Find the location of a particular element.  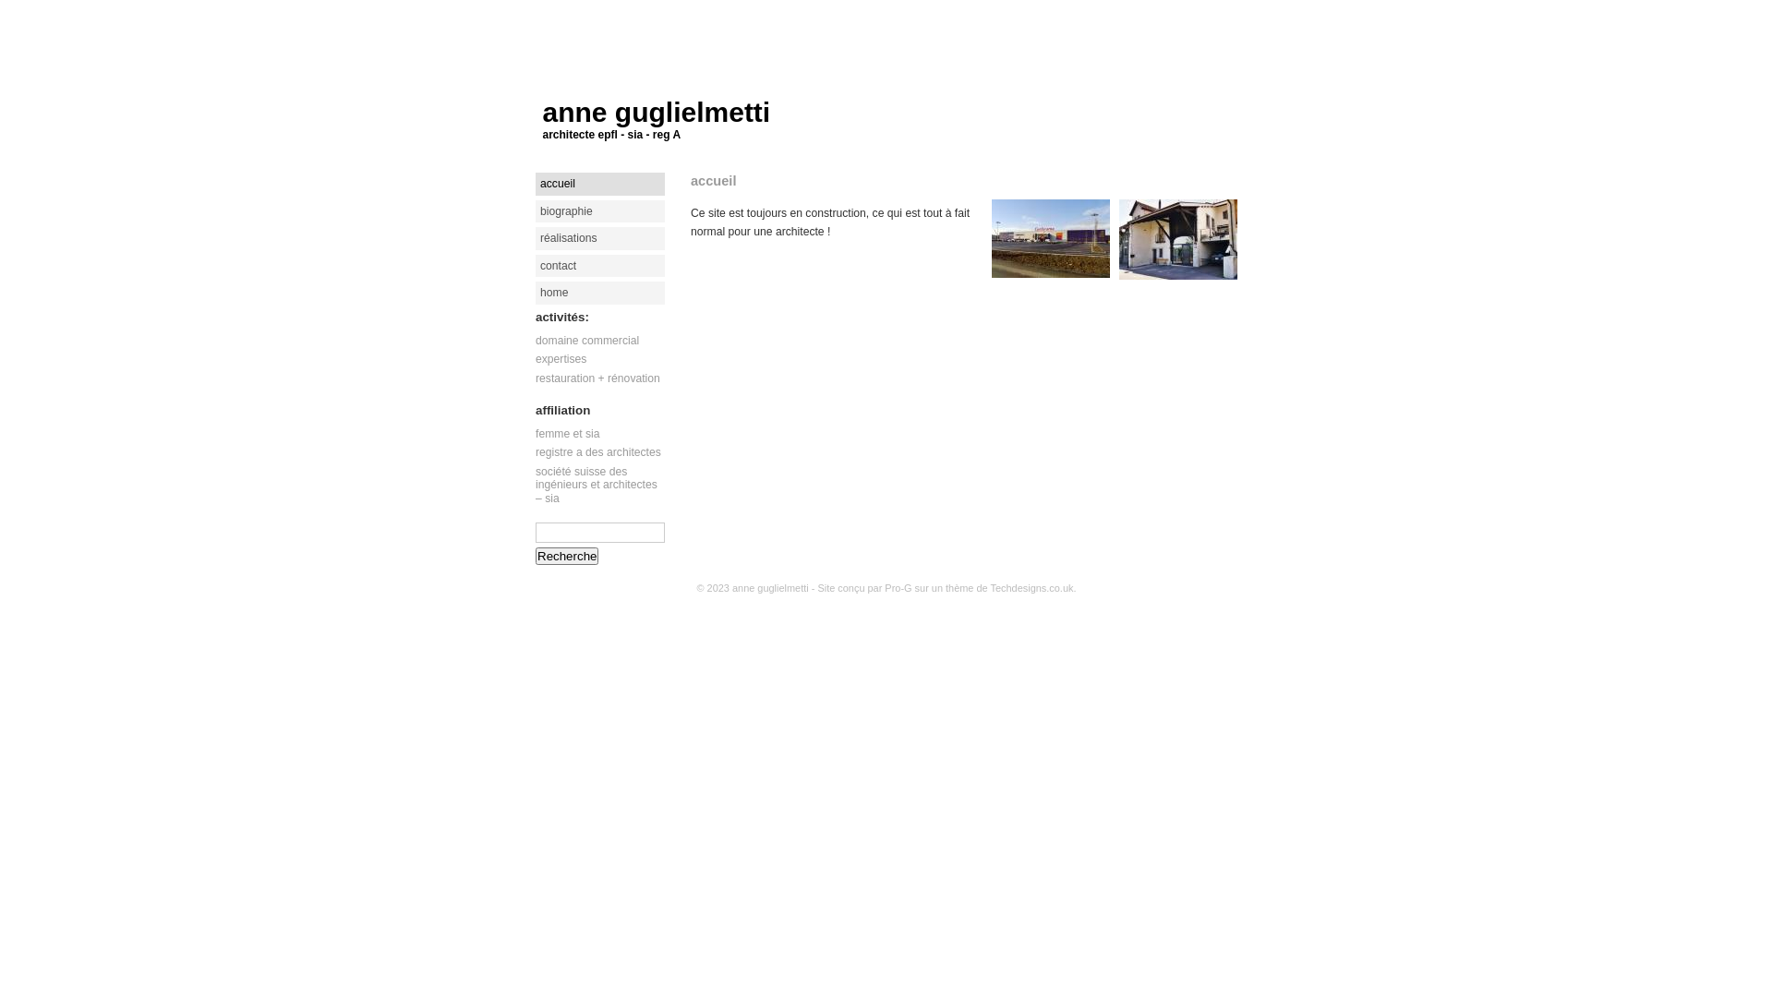

anne guglielmetti is located at coordinates (770, 588).